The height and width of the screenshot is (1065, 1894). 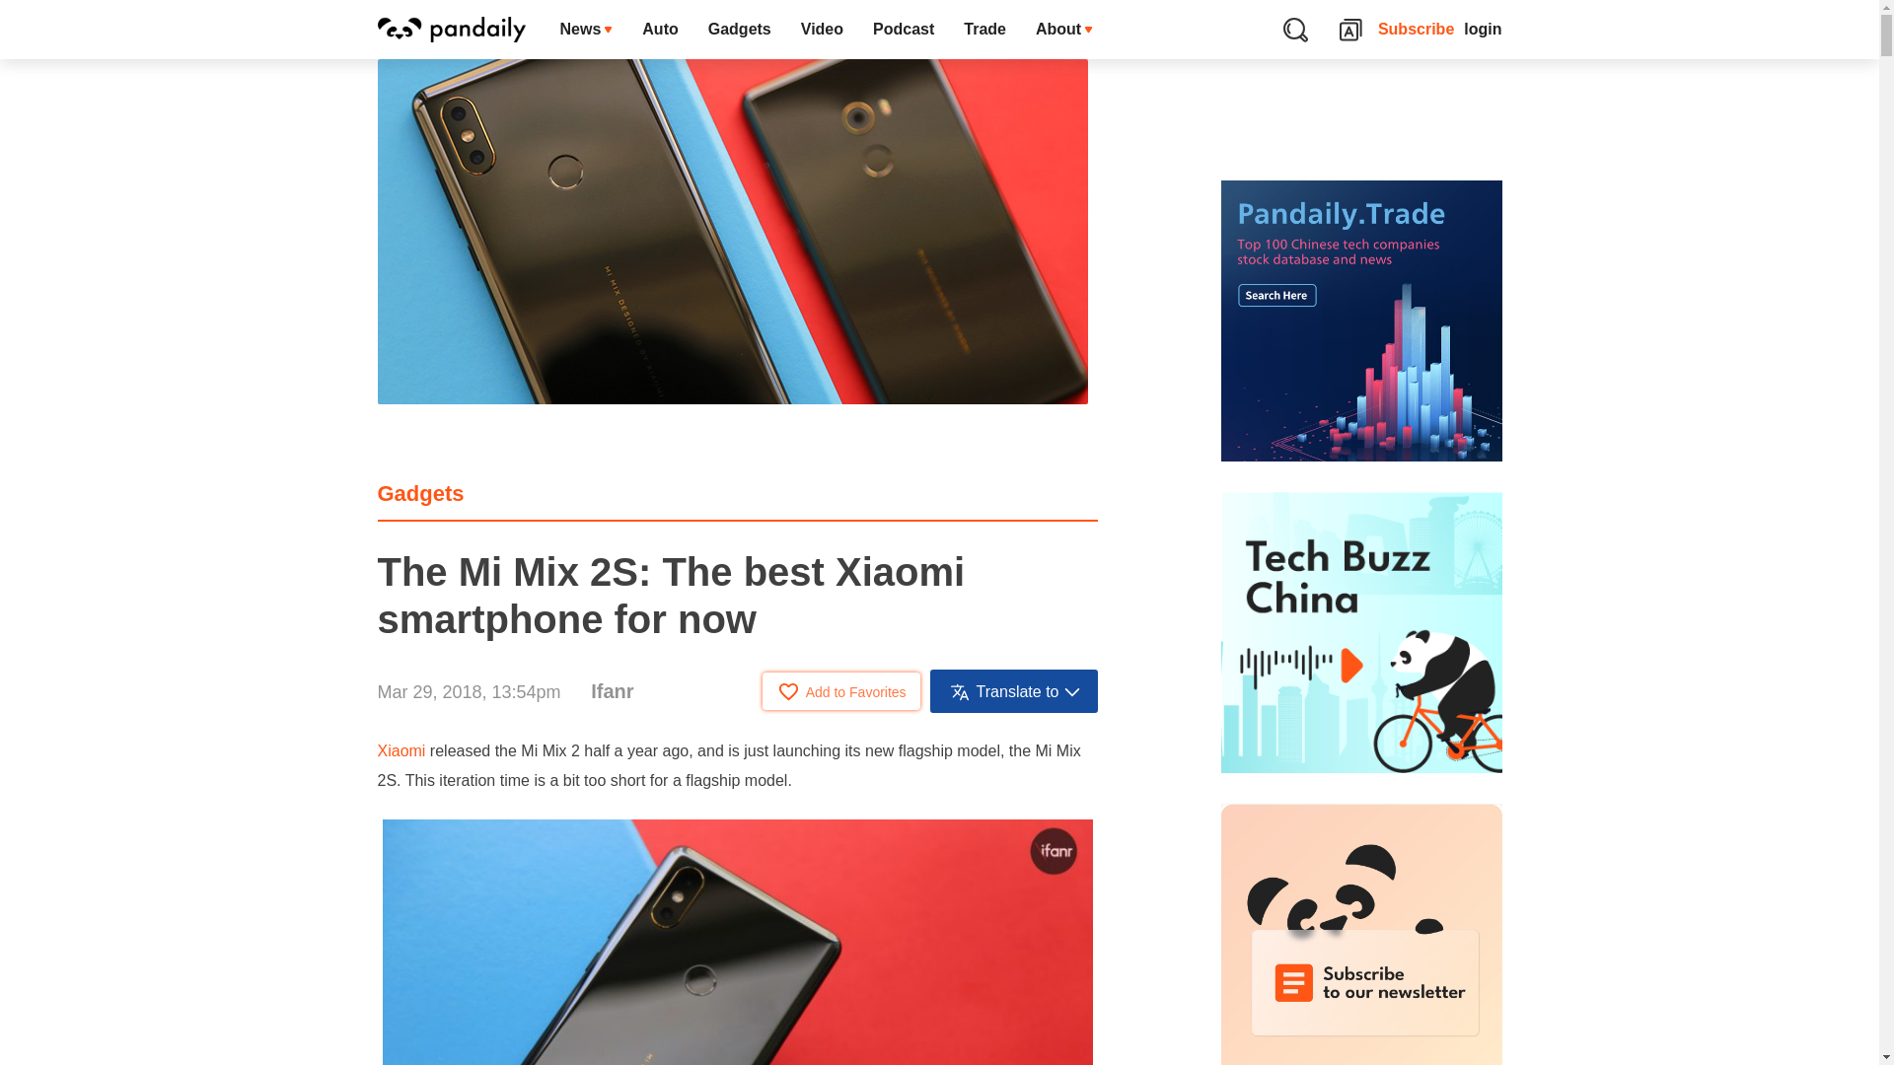 I want to click on Mar 29, 2018, 13:54pm, so click(x=469, y=692).